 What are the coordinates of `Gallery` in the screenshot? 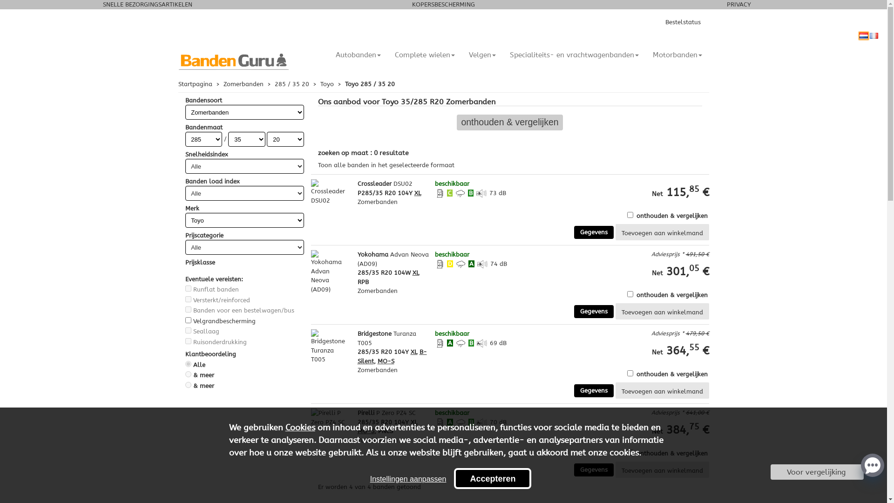 It's located at (699, 158).